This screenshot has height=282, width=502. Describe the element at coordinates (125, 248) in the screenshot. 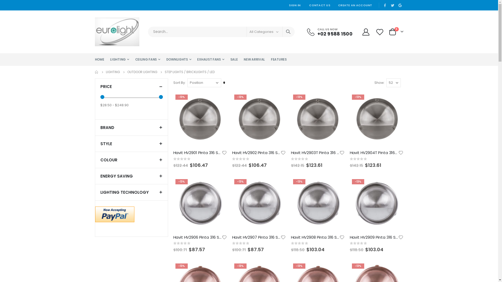

I see `Stainless Steel 316 2
items` at that location.